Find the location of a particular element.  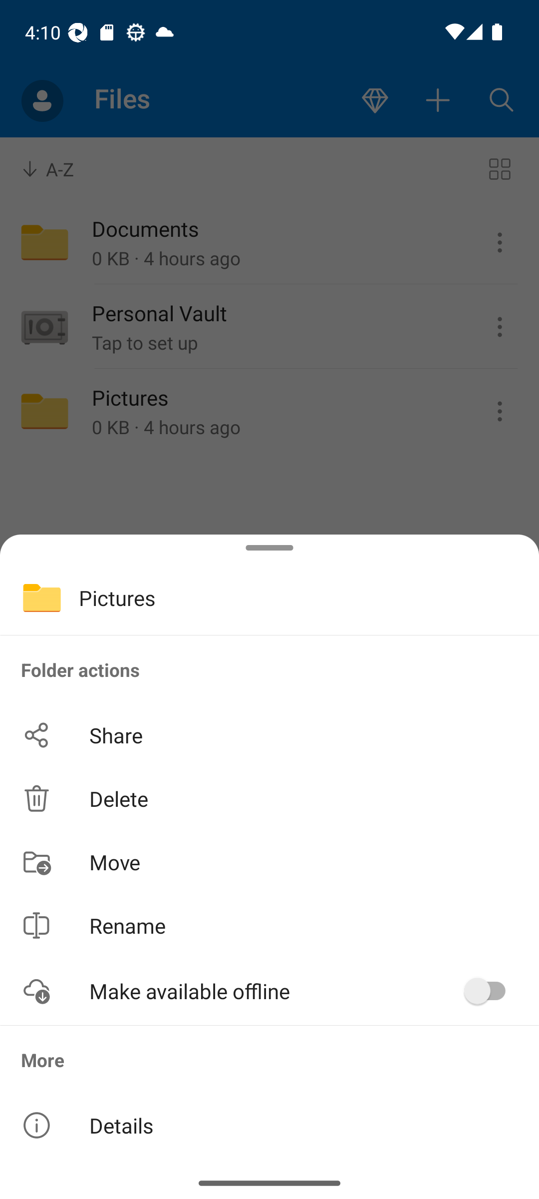

Rename button Rename is located at coordinates (269, 925).